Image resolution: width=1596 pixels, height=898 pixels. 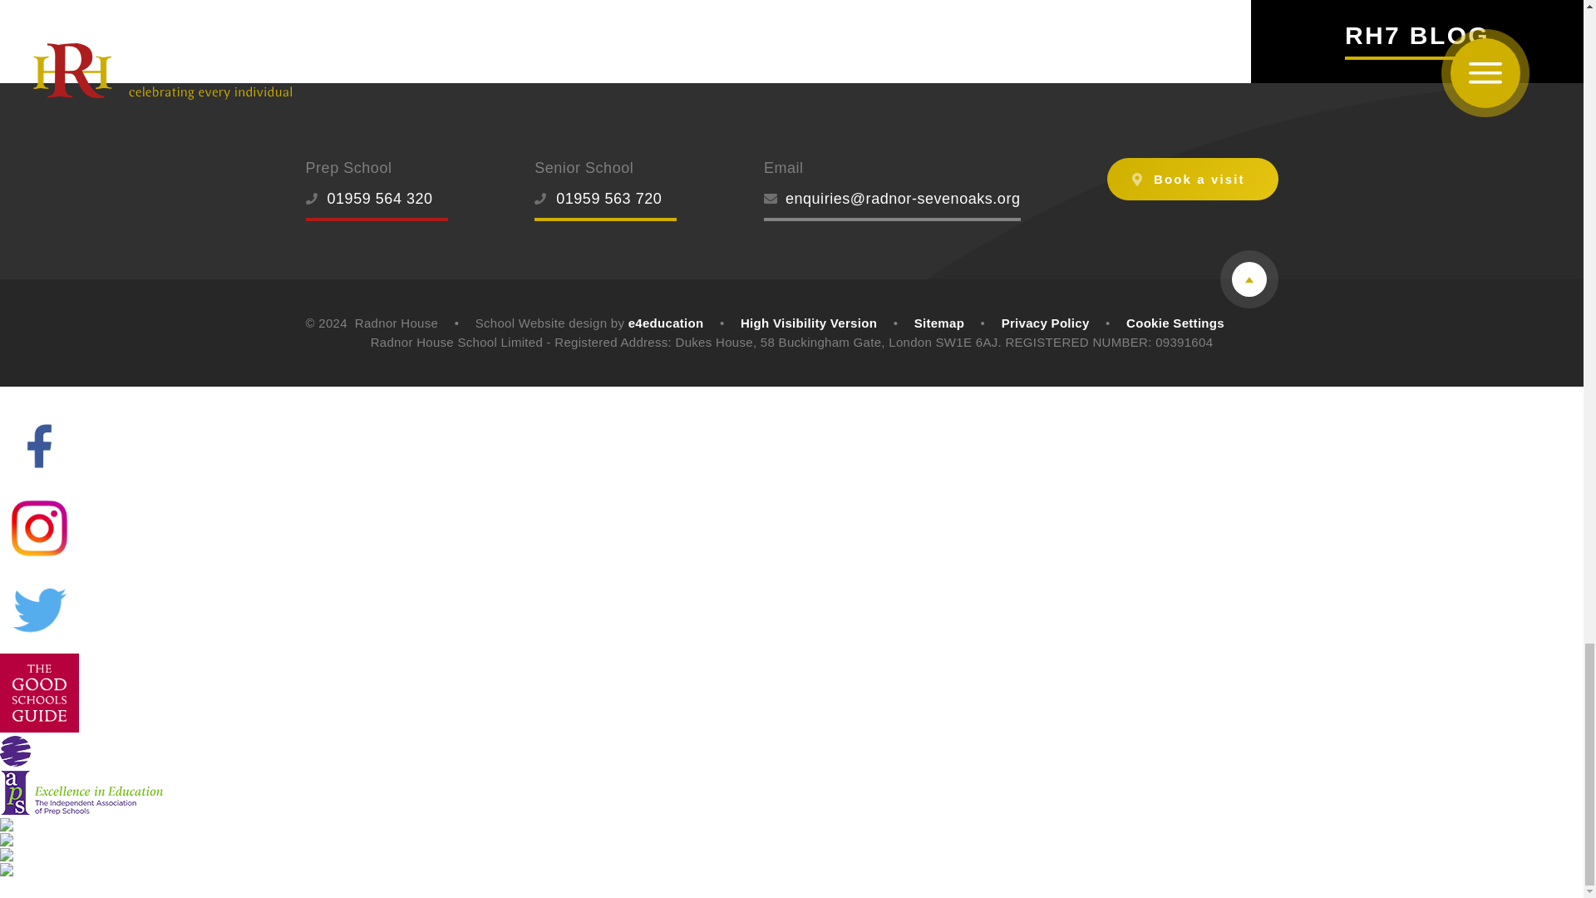 What do you see at coordinates (25, 870) in the screenshot?
I see `CEOP` at bounding box center [25, 870].